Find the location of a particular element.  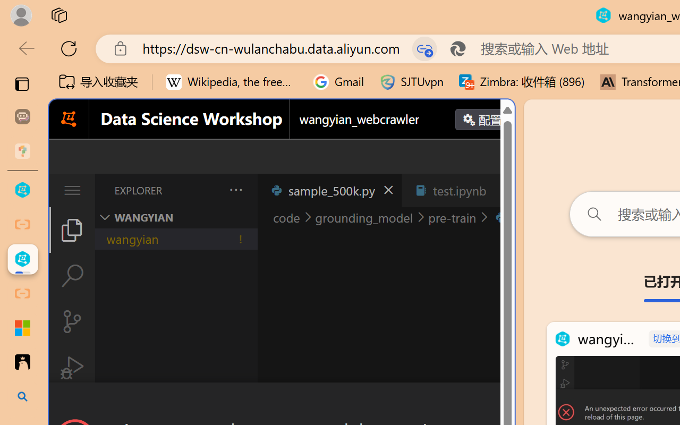

sample_500k.py is located at coordinates (329, 190).